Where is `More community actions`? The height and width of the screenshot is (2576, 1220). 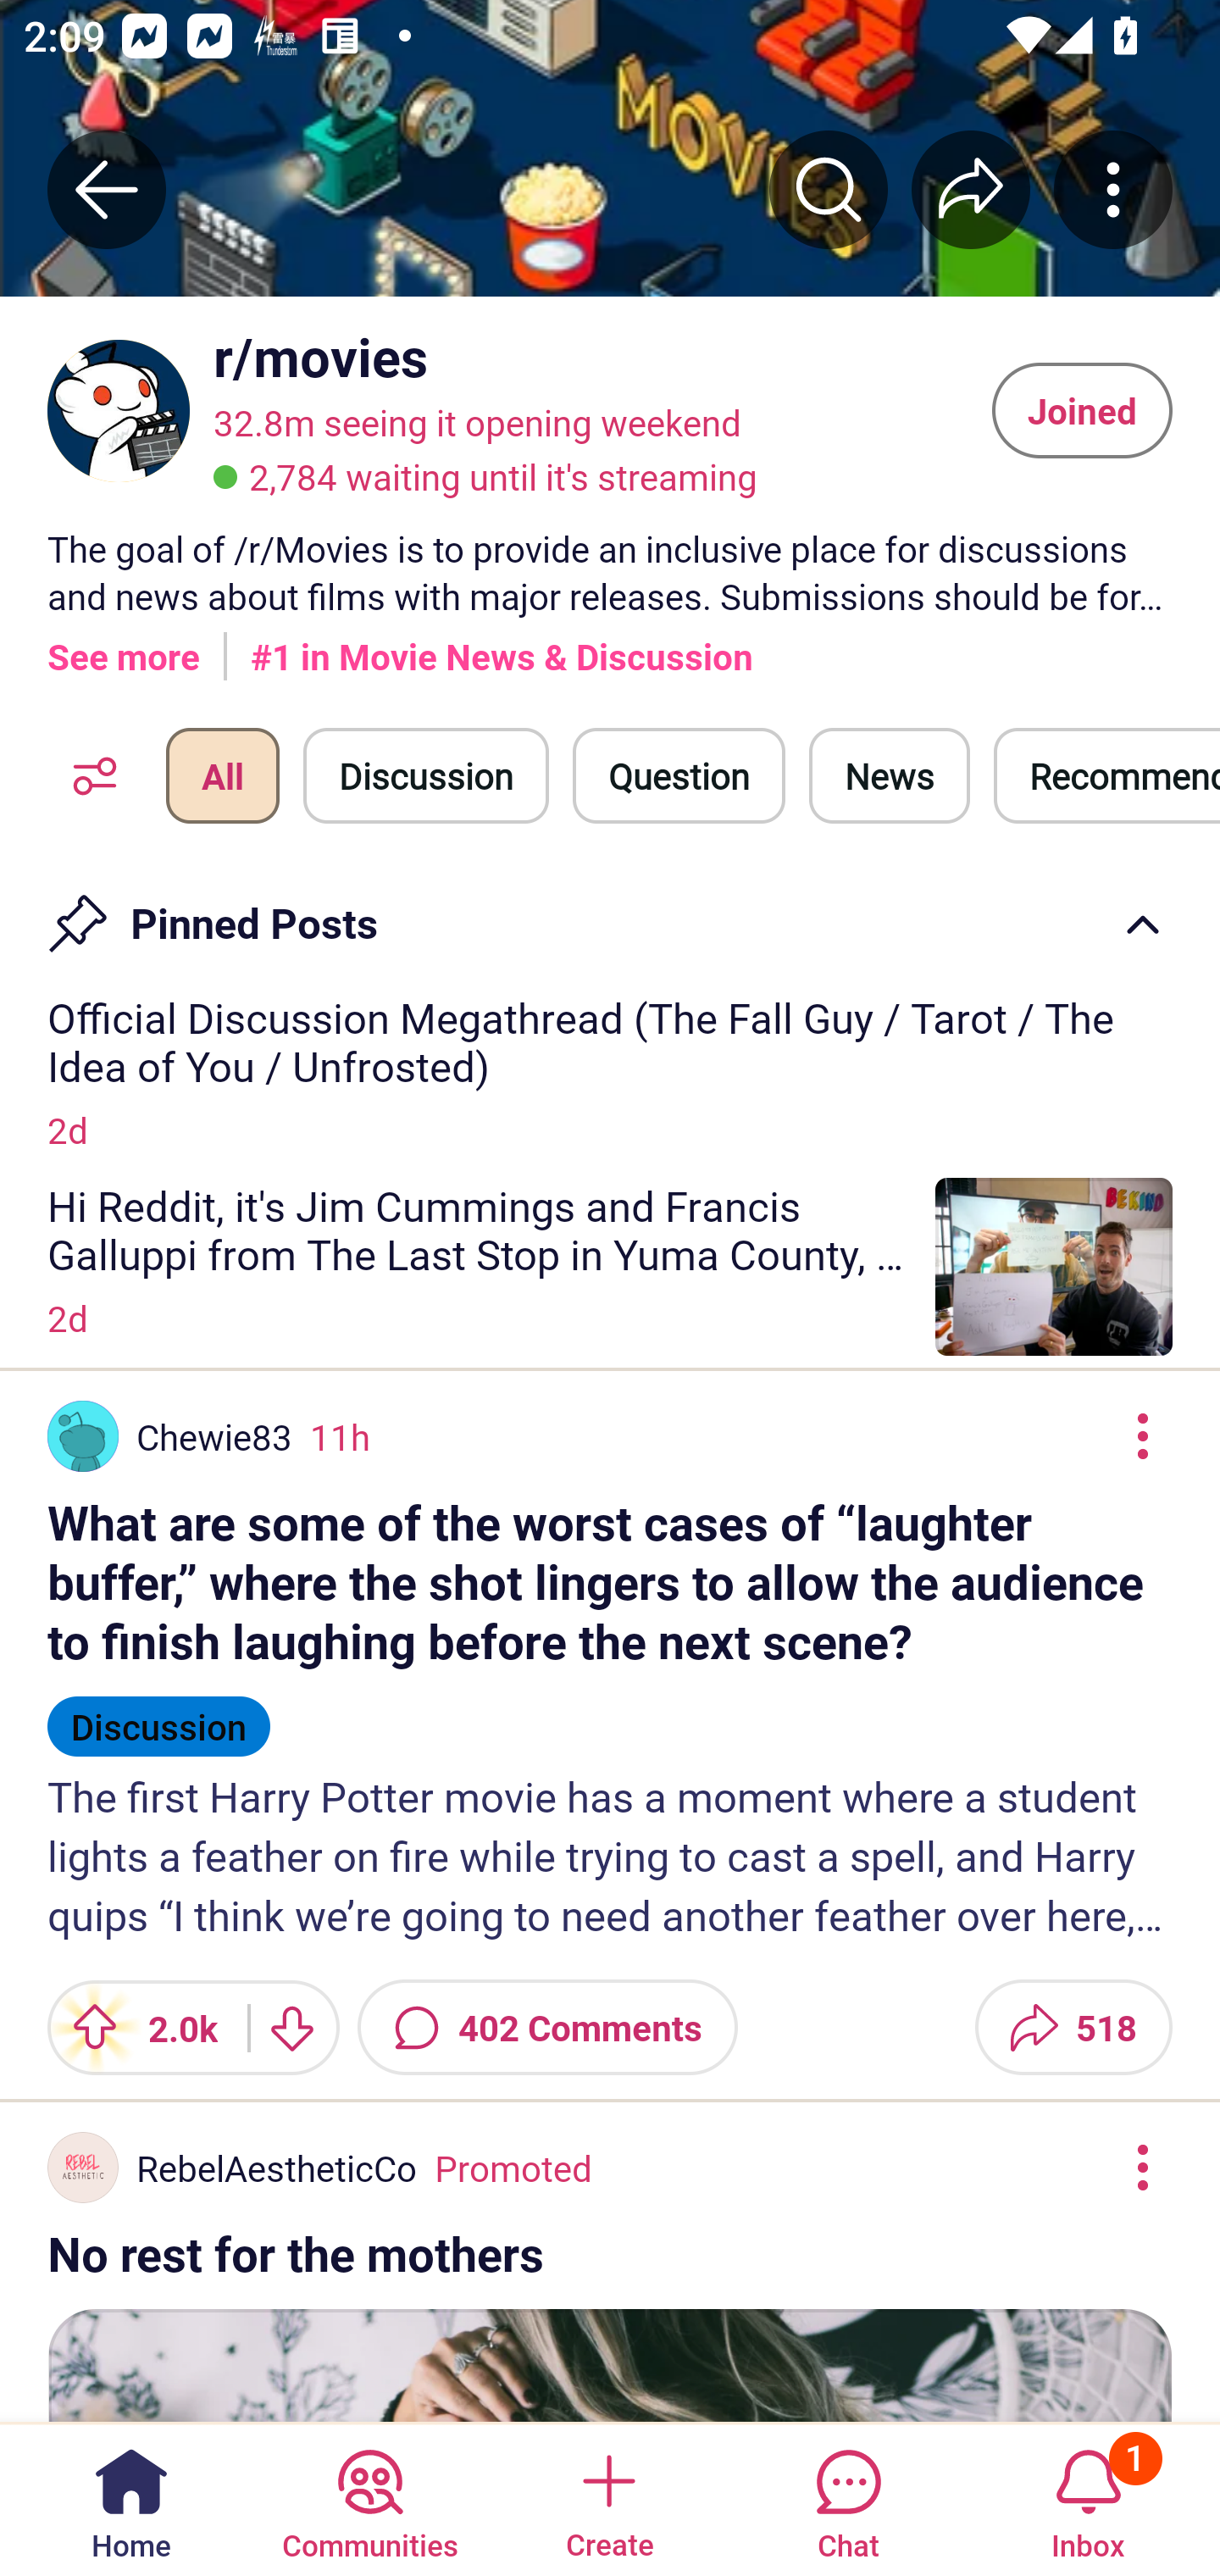 More community actions is located at coordinates (1113, 189).